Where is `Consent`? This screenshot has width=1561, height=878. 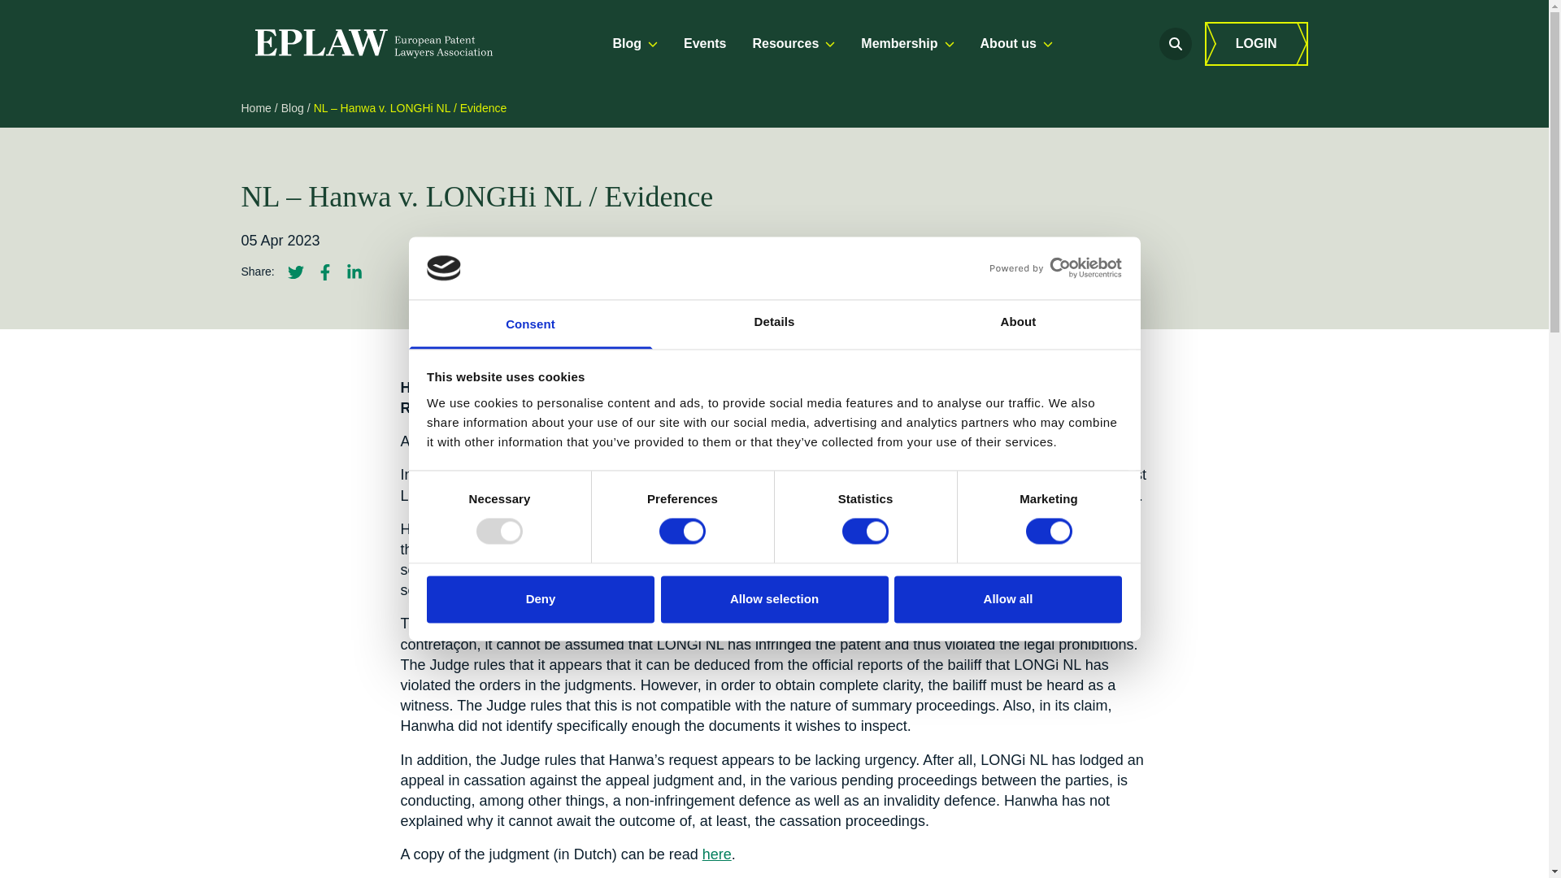 Consent is located at coordinates (530, 324).